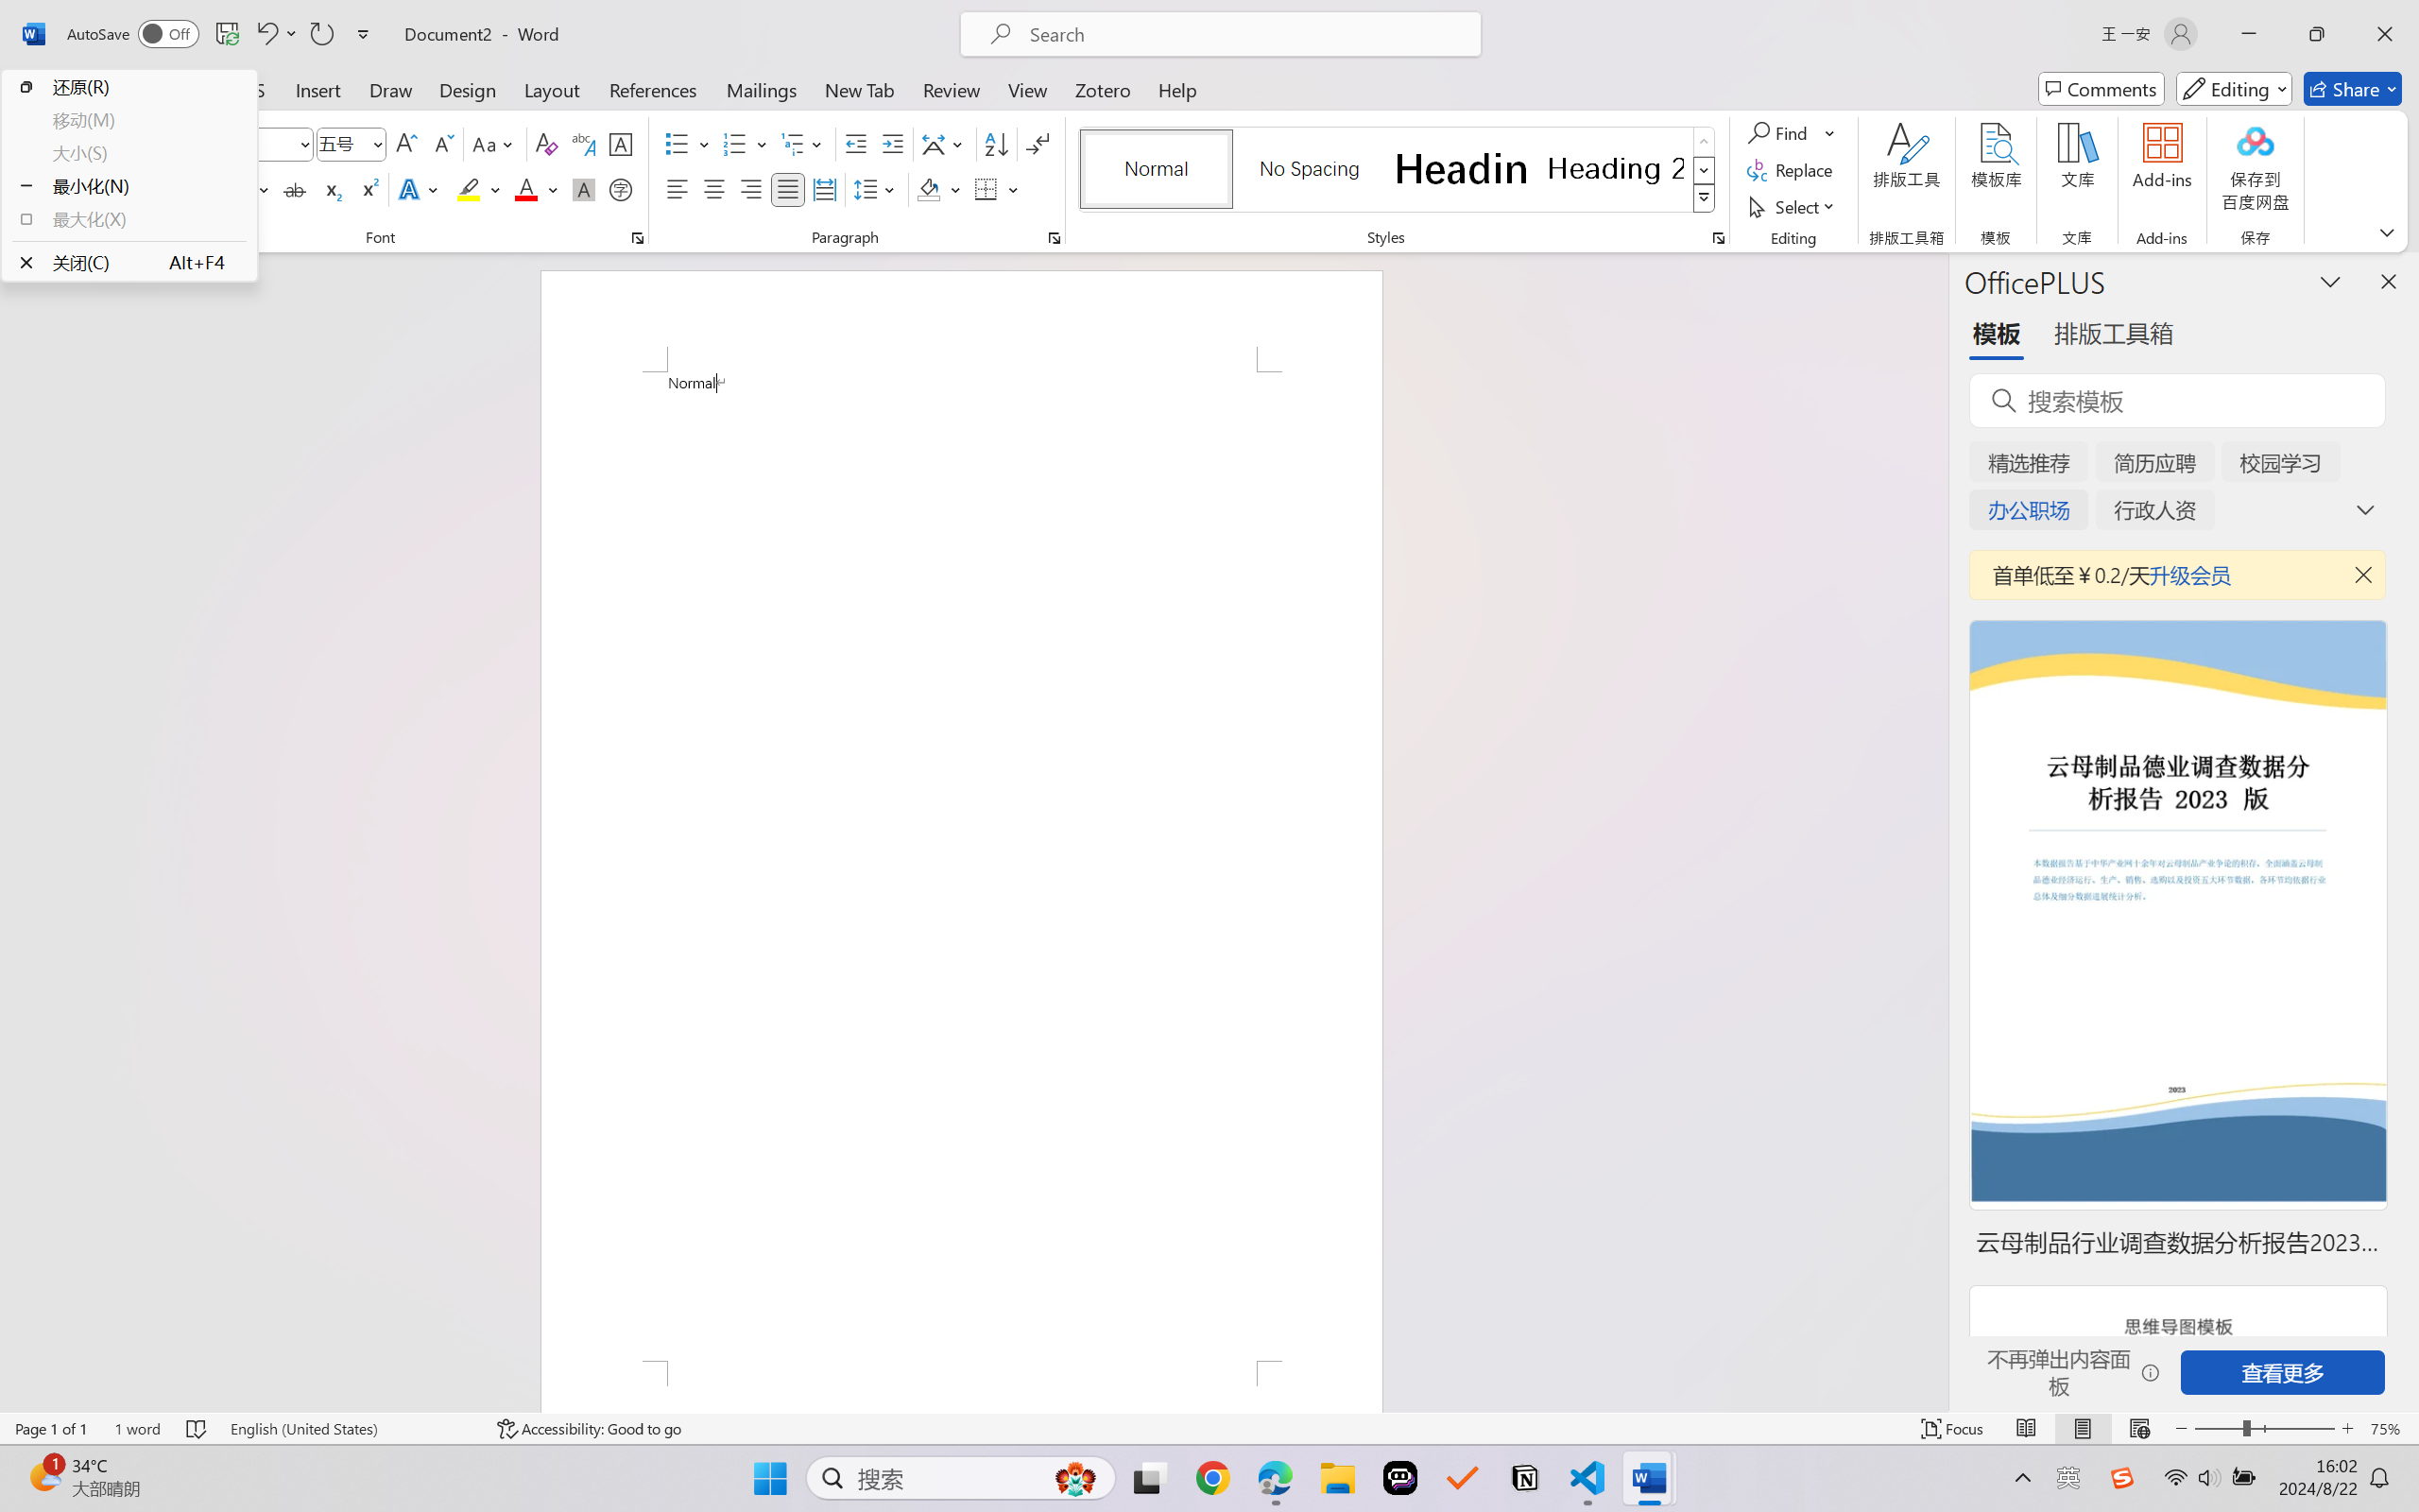 The height and width of the screenshot is (1512, 2419). What do you see at coordinates (877, 189) in the screenshot?
I see `Line and Paragraph Spacing` at bounding box center [877, 189].